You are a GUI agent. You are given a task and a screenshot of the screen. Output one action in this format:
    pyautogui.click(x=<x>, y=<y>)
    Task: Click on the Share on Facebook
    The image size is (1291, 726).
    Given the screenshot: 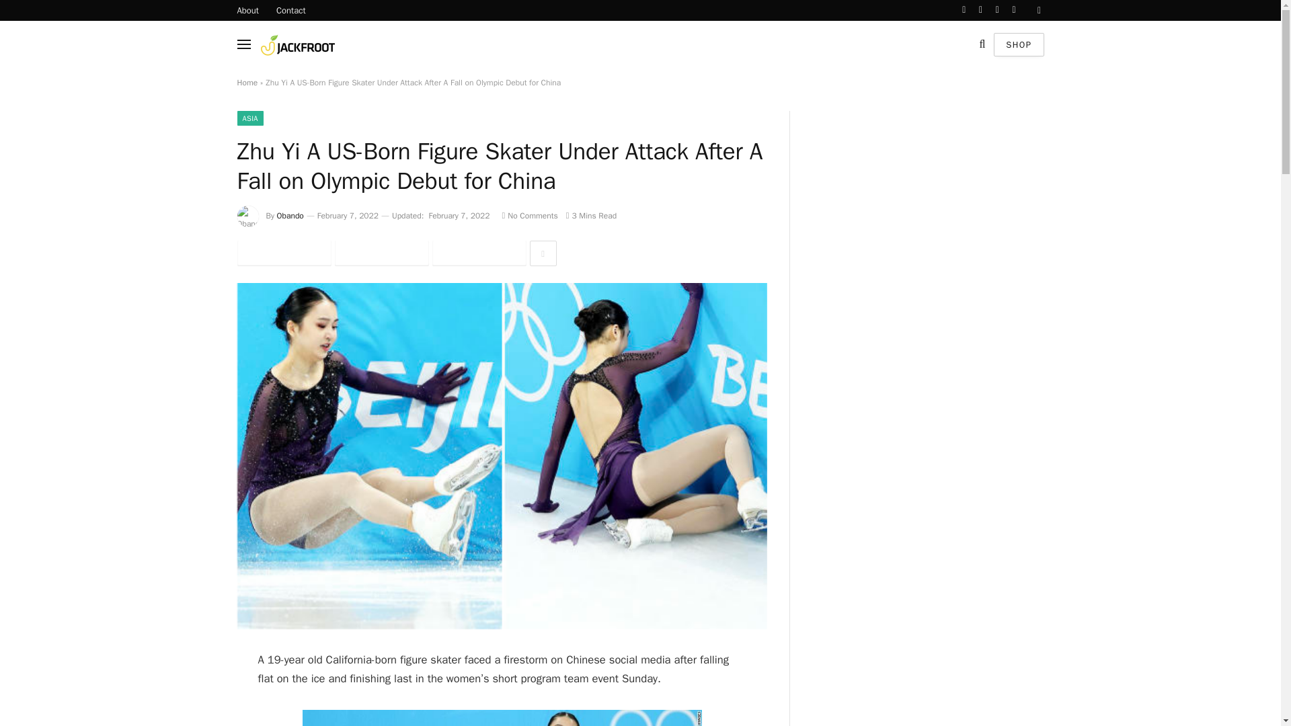 What is the action you would take?
    pyautogui.click(x=283, y=253)
    